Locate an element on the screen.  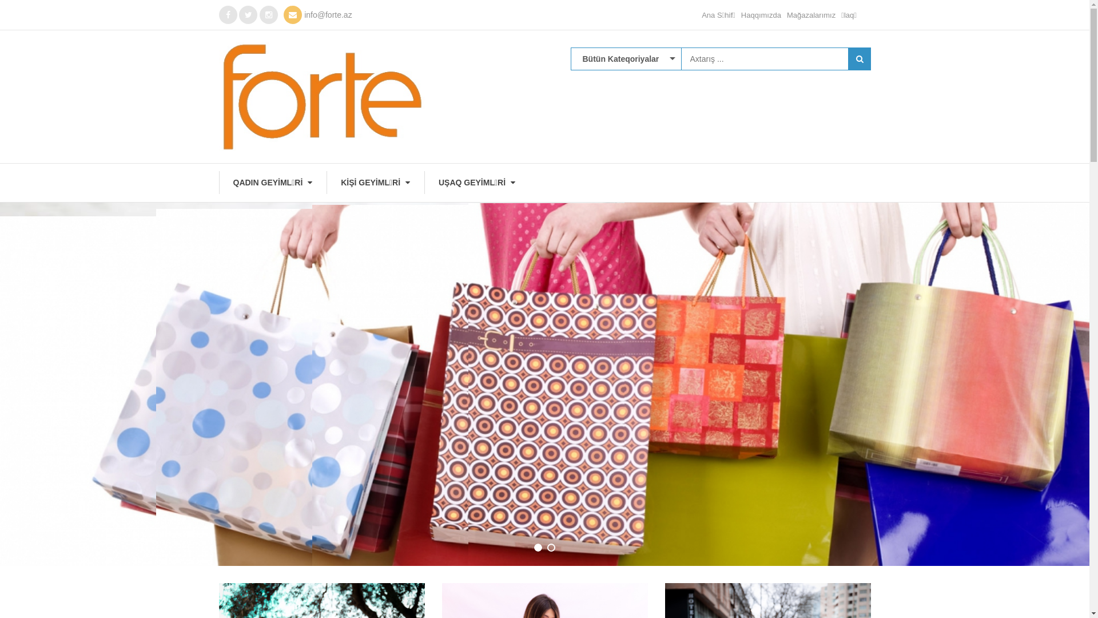
31 is located at coordinates (628, 367).